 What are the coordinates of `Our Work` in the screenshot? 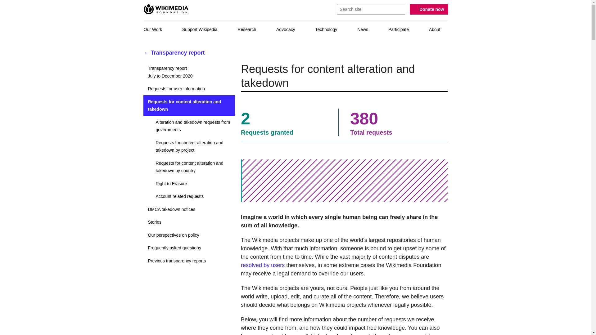 It's located at (153, 29).